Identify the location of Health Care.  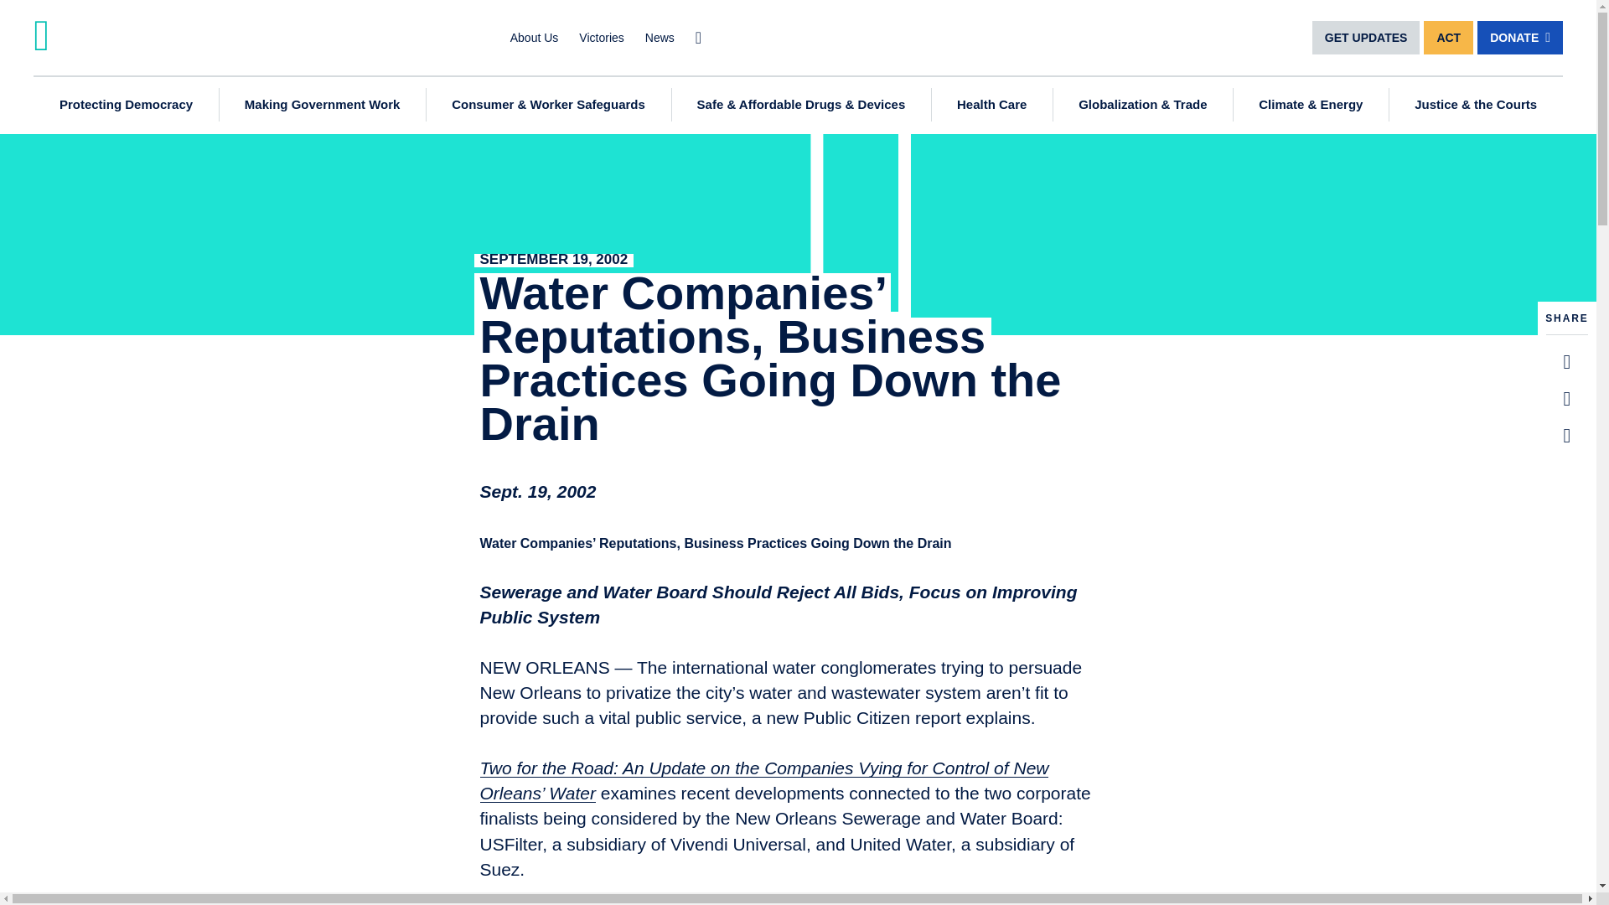
(991, 104).